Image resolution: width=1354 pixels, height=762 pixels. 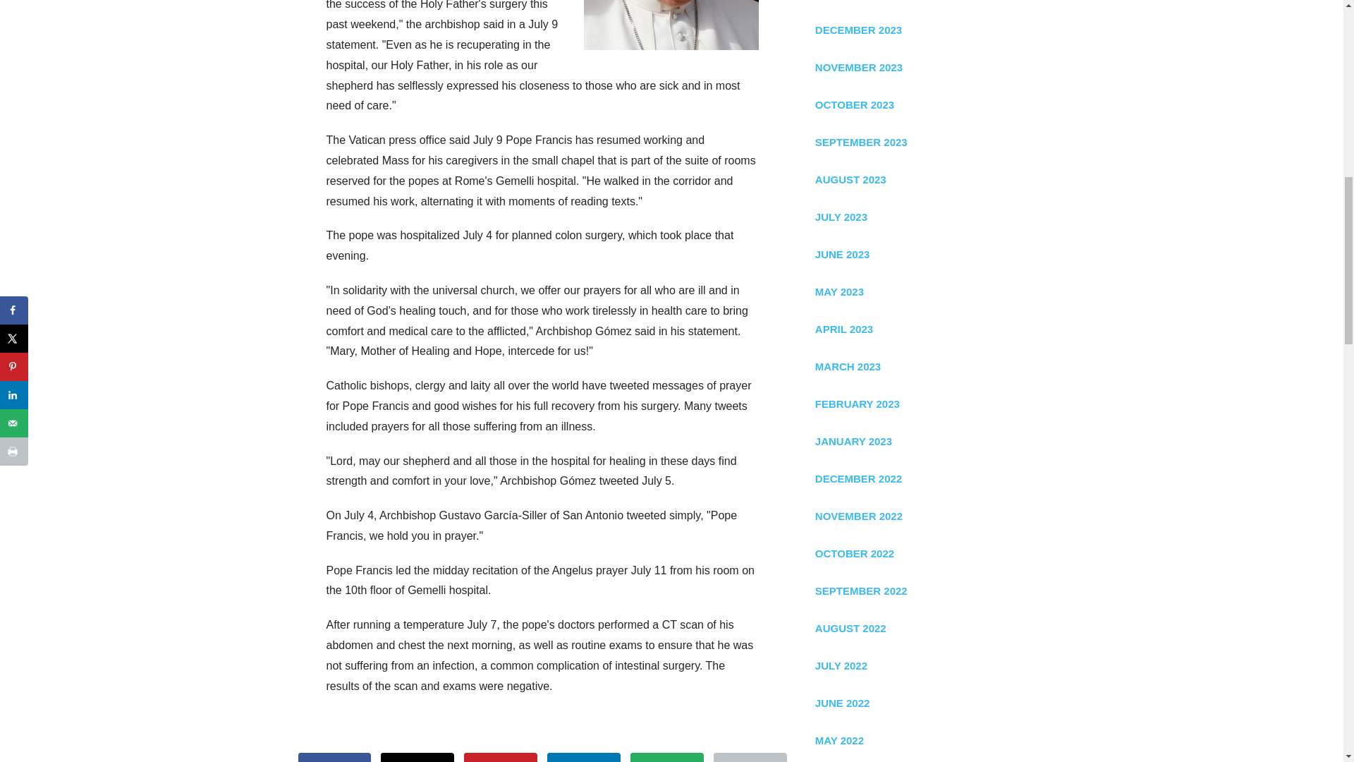 What do you see at coordinates (583, 758) in the screenshot?
I see `LinkedIn` at bounding box center [583, 758].